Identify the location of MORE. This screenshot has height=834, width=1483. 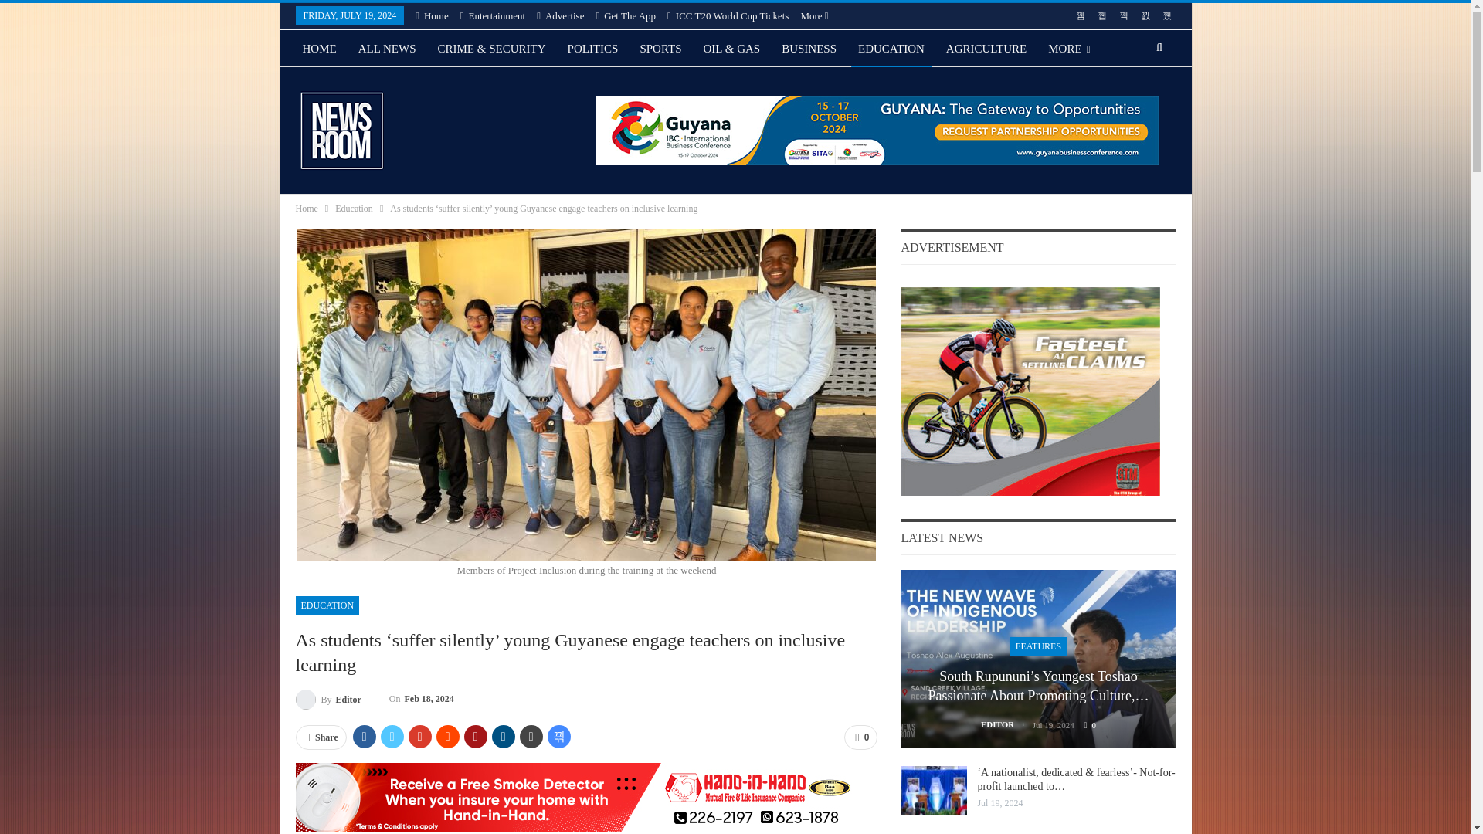
(1069, 48).